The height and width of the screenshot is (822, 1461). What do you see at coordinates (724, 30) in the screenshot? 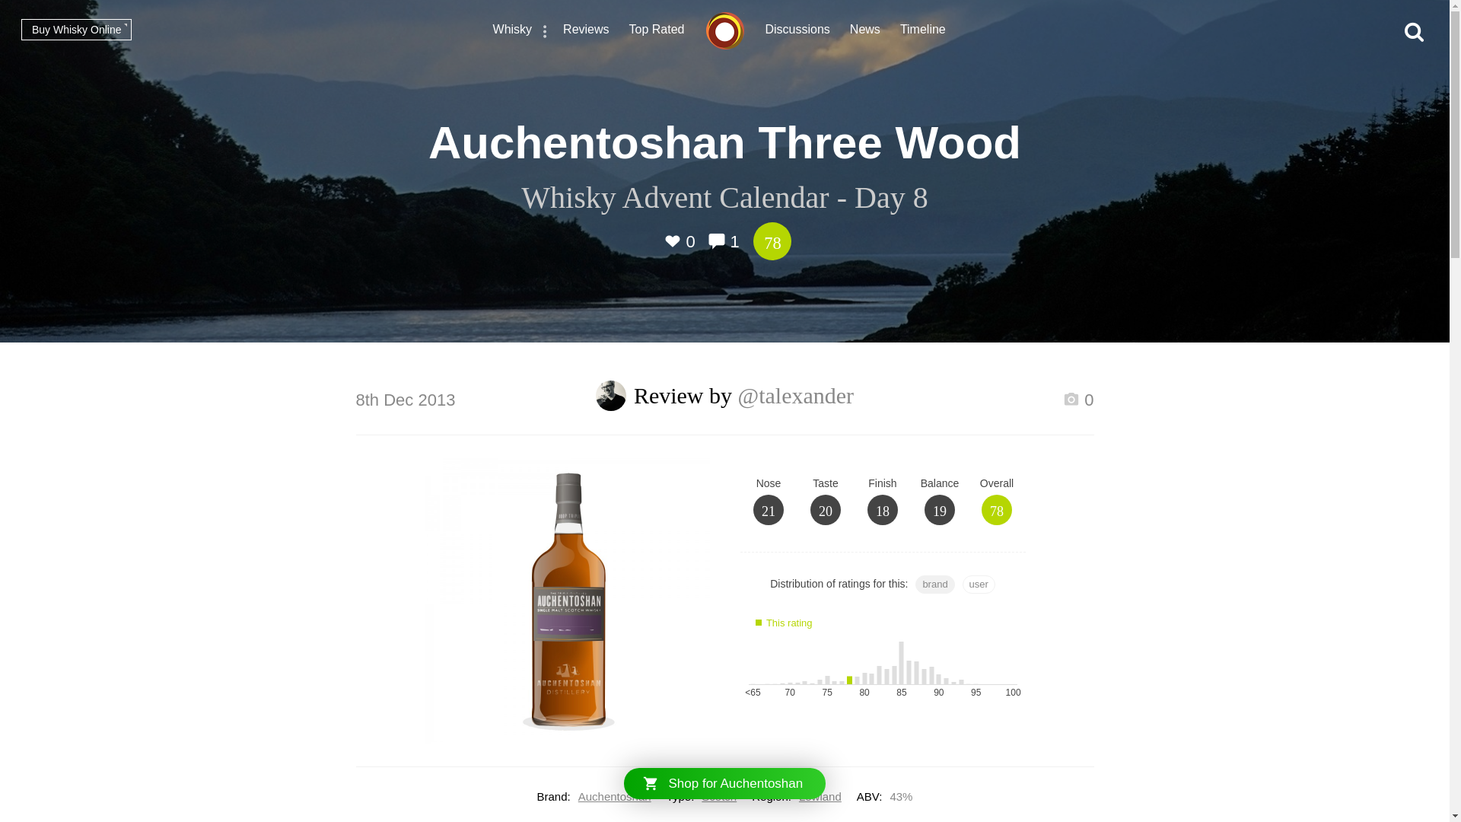
I see `CONNOSR.` at bounding box center [724, 30].